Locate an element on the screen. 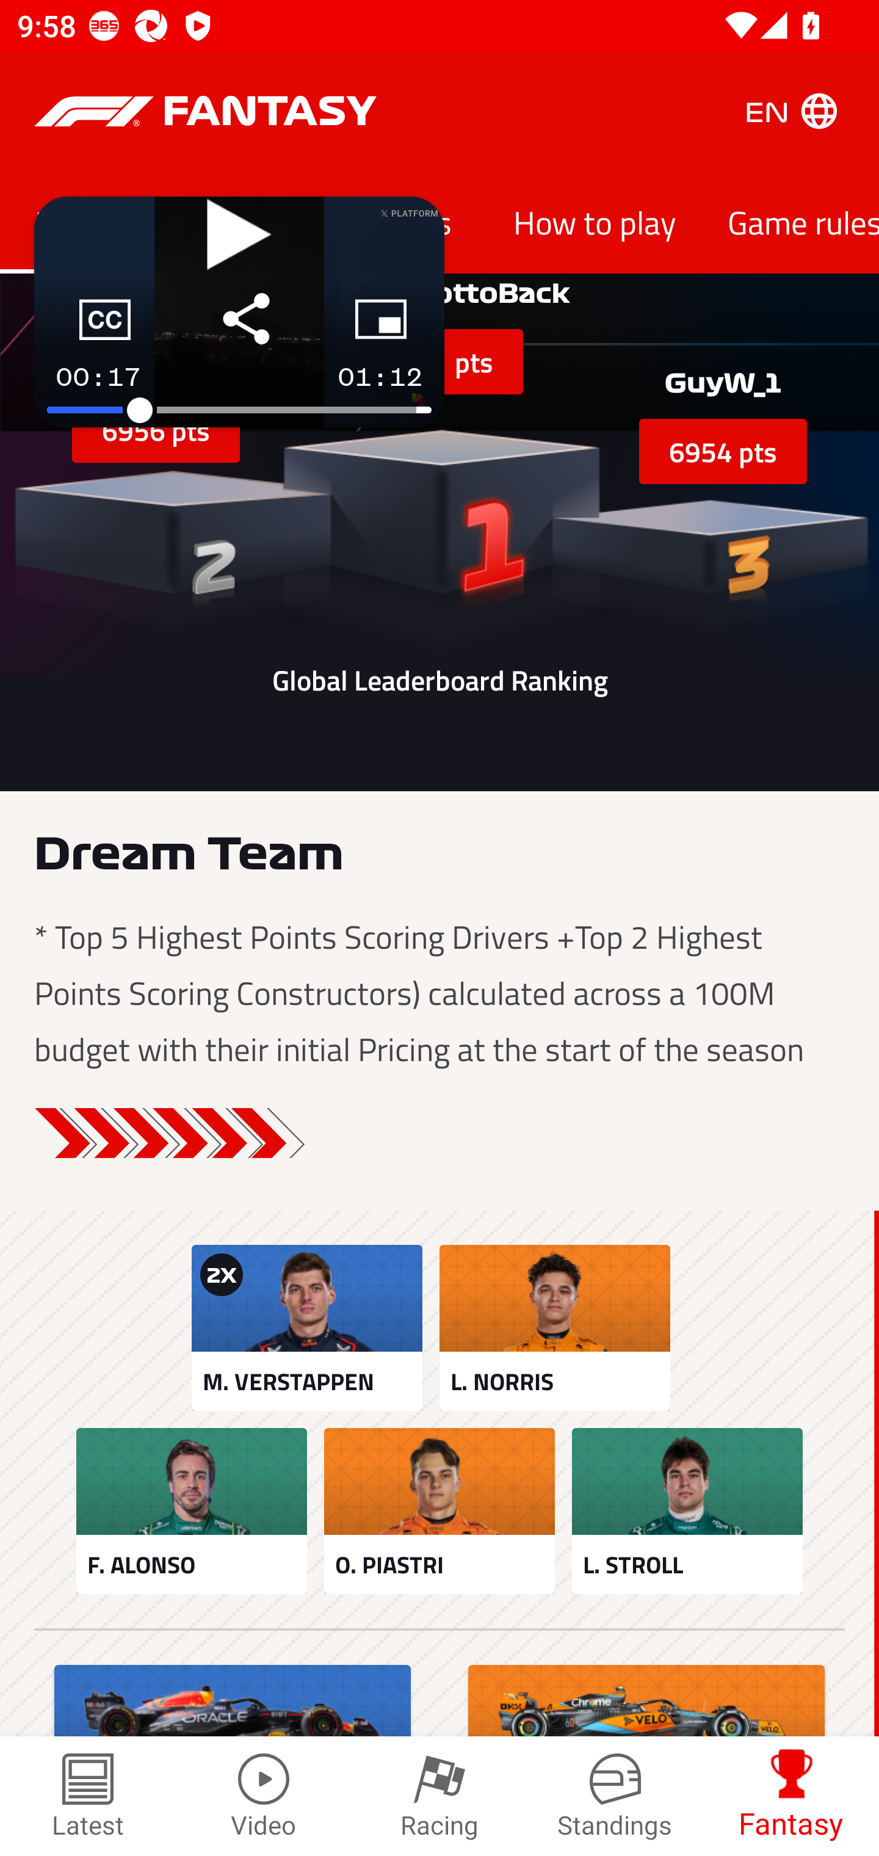  L. STROLL is located at coordinates (687, 1510).